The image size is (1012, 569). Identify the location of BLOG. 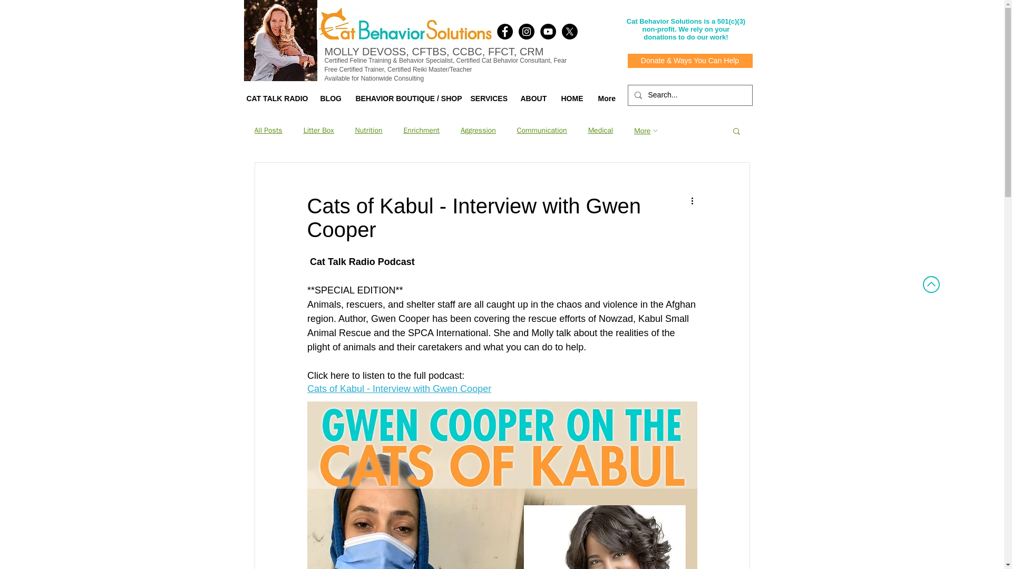
(329, 98).